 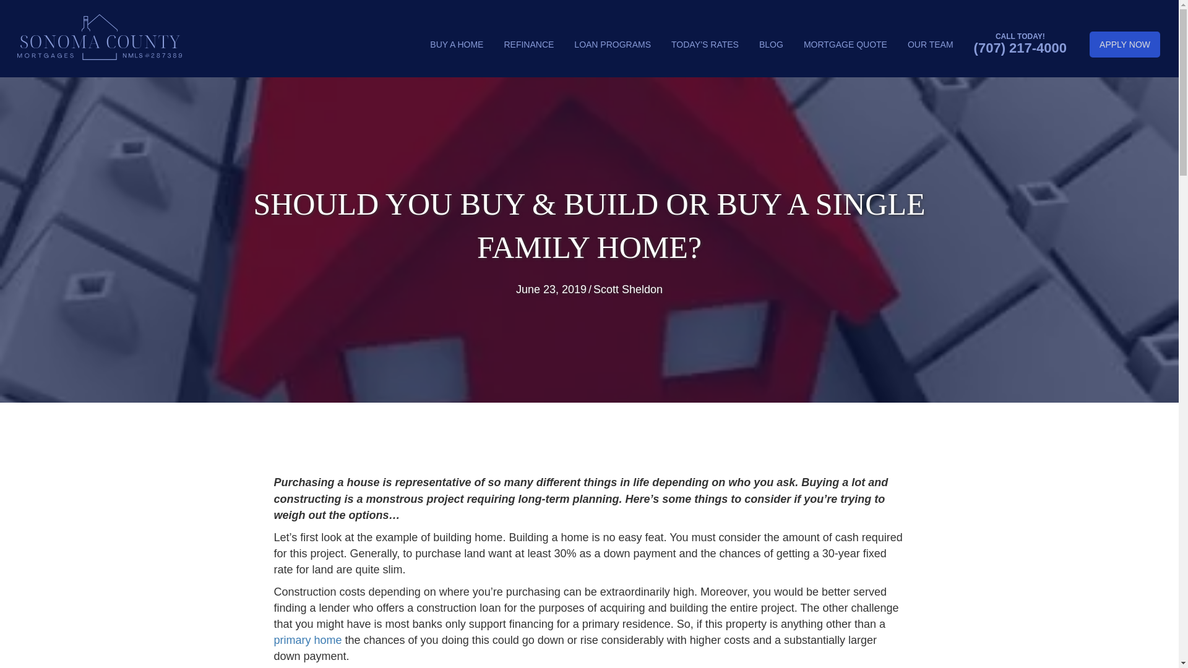 I want to click on REFINANCE, so click(x=528, y=44).